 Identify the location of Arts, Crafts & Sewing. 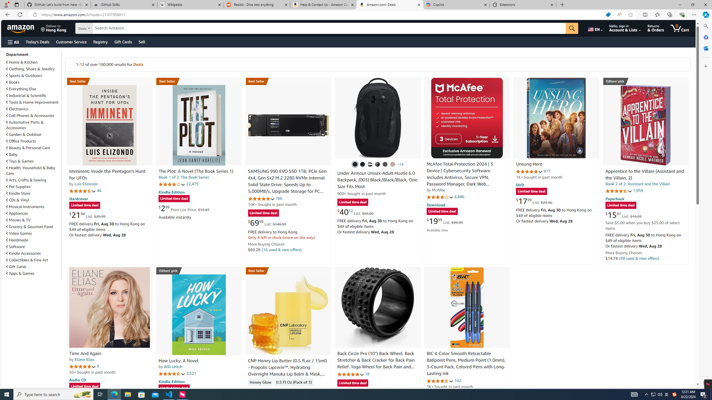
(26, 180).